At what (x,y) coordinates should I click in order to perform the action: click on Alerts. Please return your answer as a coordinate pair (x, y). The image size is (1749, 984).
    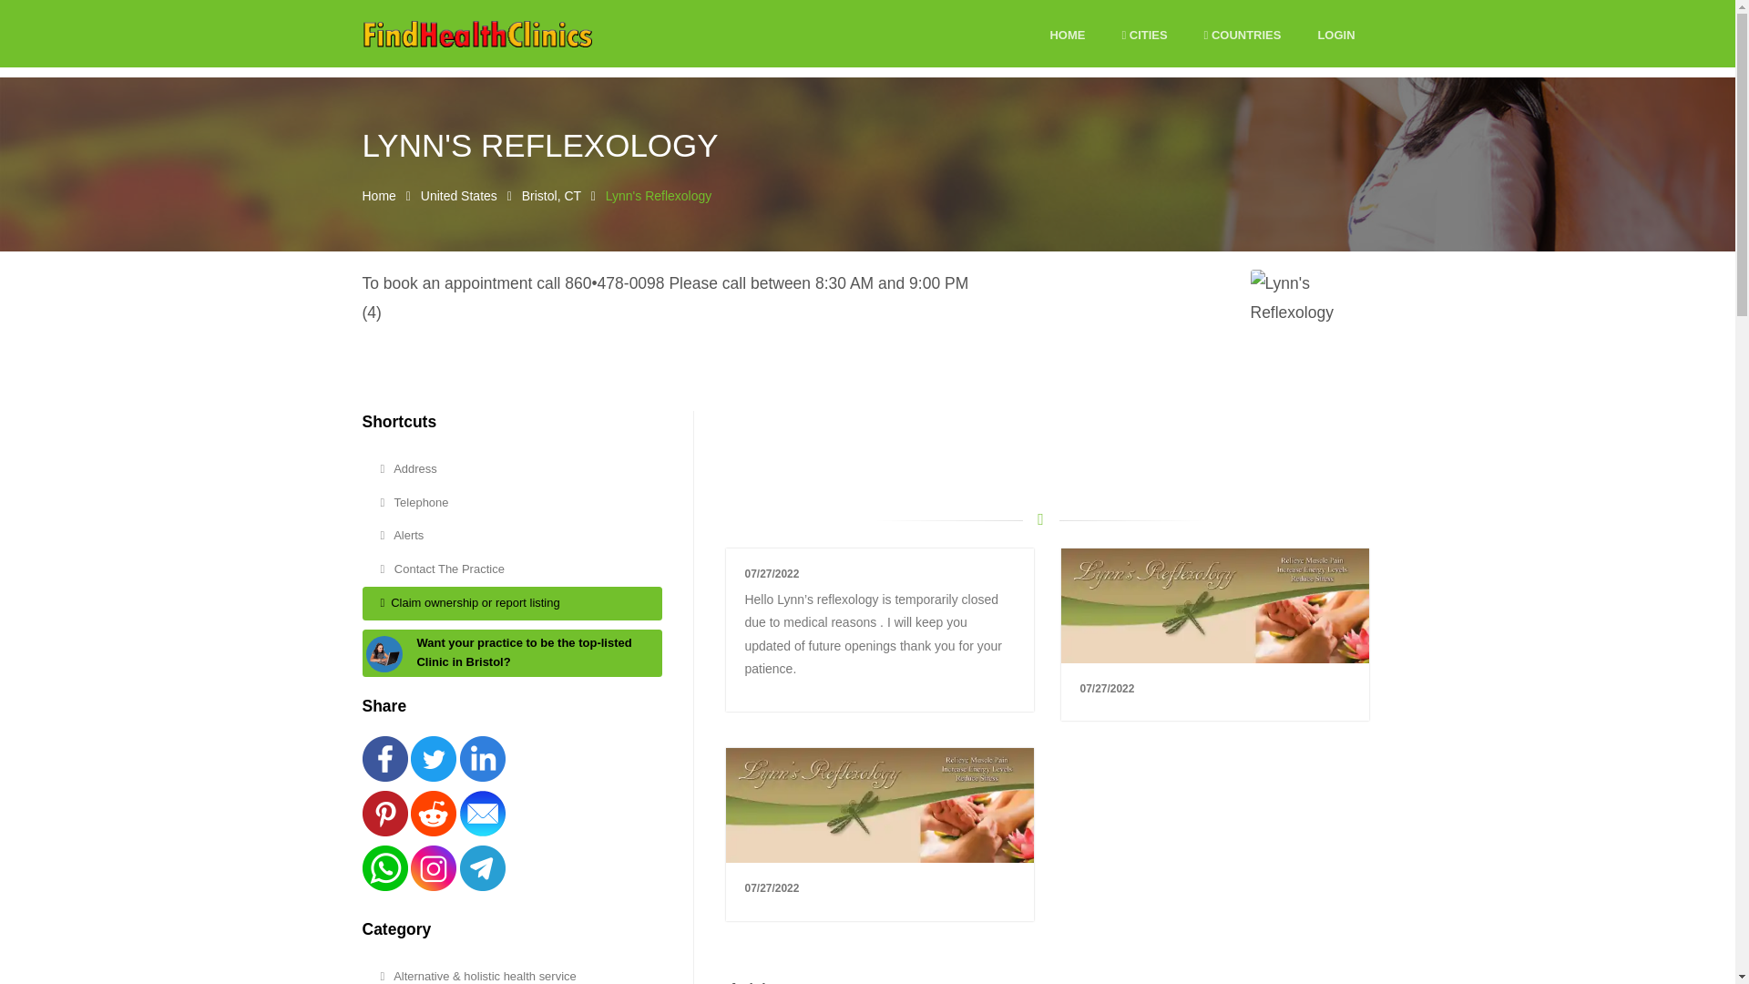
    Looking at the image, I should click on (512, 536).